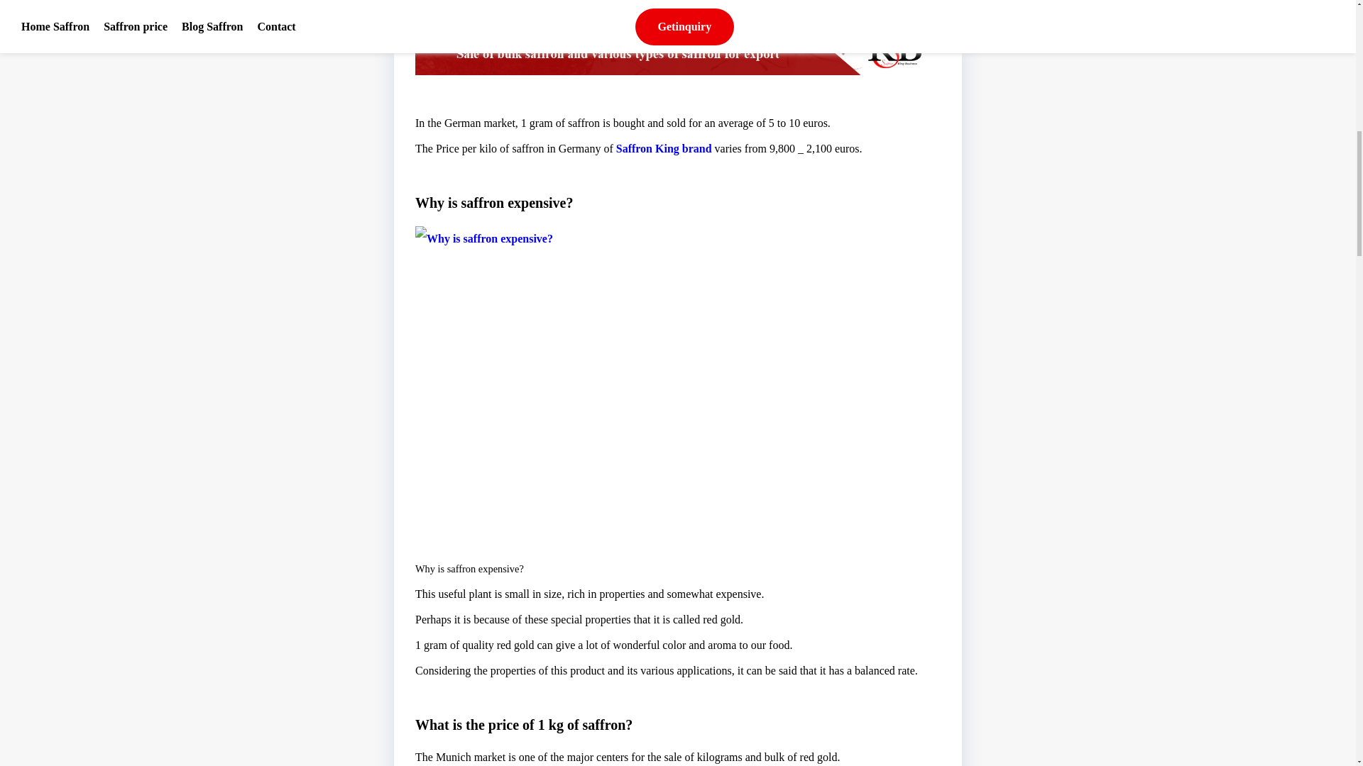 The height and width of the screenshot is (766, 1363). Describe the element at coordinates (663, 148) in the screenshot. I see `Saffron King brand` at that location.